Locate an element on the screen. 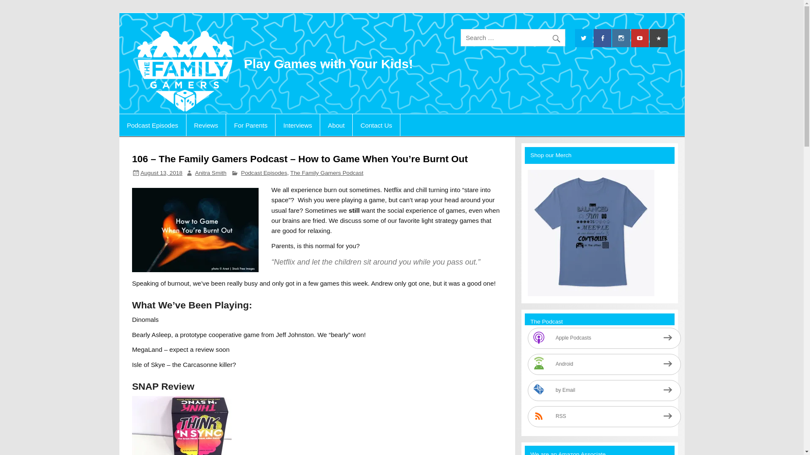 The image size is (810, 455). August 13, 2018 is located at coordinates (161, 173).